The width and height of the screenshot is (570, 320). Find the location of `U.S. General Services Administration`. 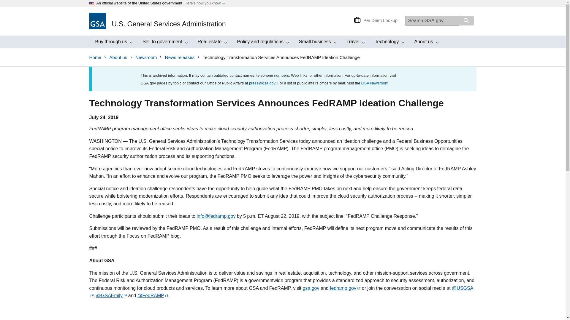

U.S. General Services Administration is located at coordinates (157, 21).